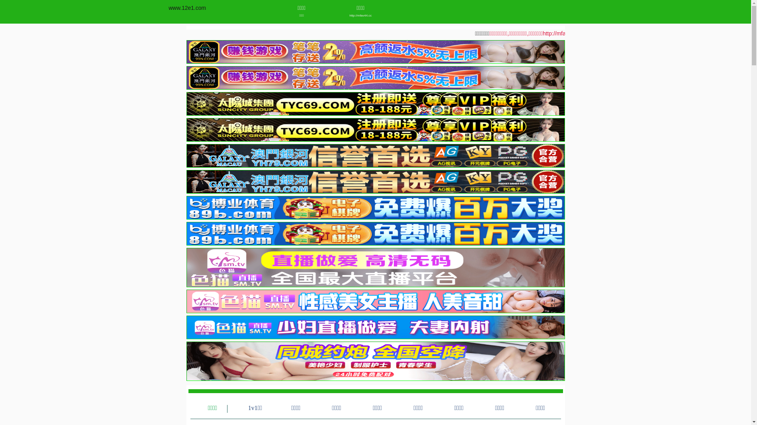 Image resolution: width=757 pixels, height=425 pixels. Describe the element at coordinates (188, 8) in the screenshot. I see `www.12e1.com` at that location.